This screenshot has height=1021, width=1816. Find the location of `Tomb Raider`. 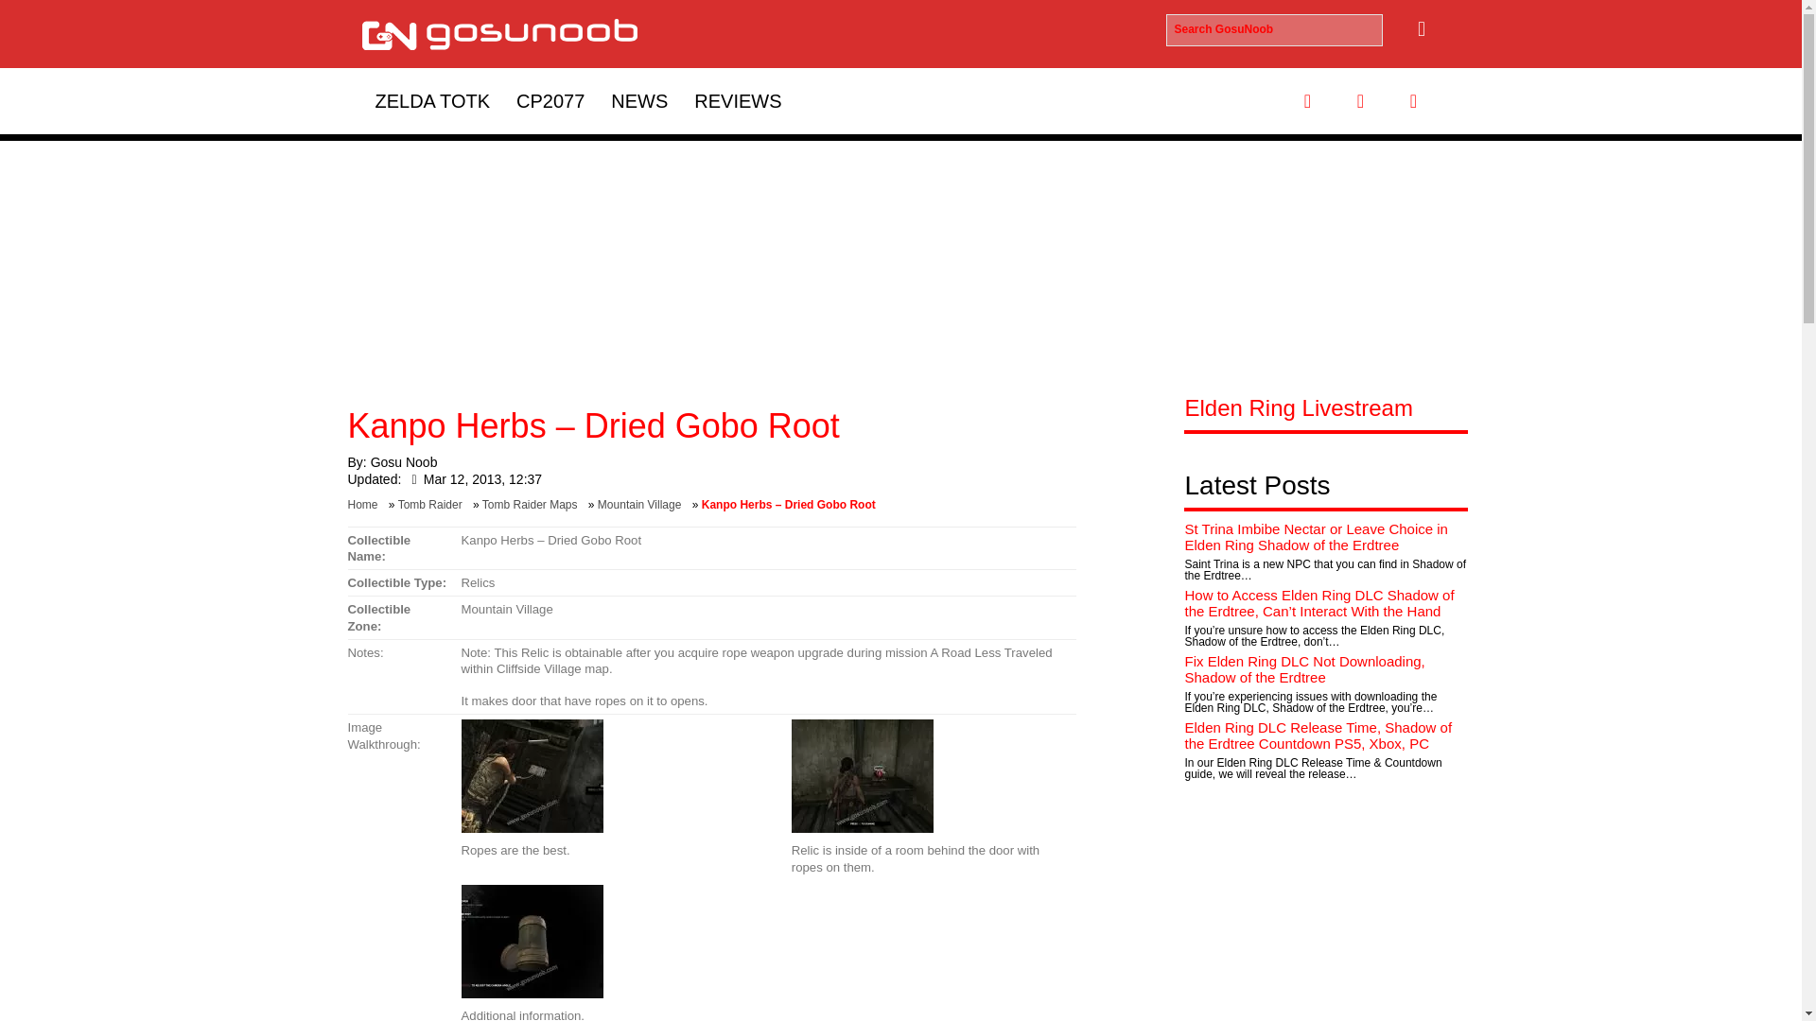

Tomb Raider is located at coordinates (433, 505).